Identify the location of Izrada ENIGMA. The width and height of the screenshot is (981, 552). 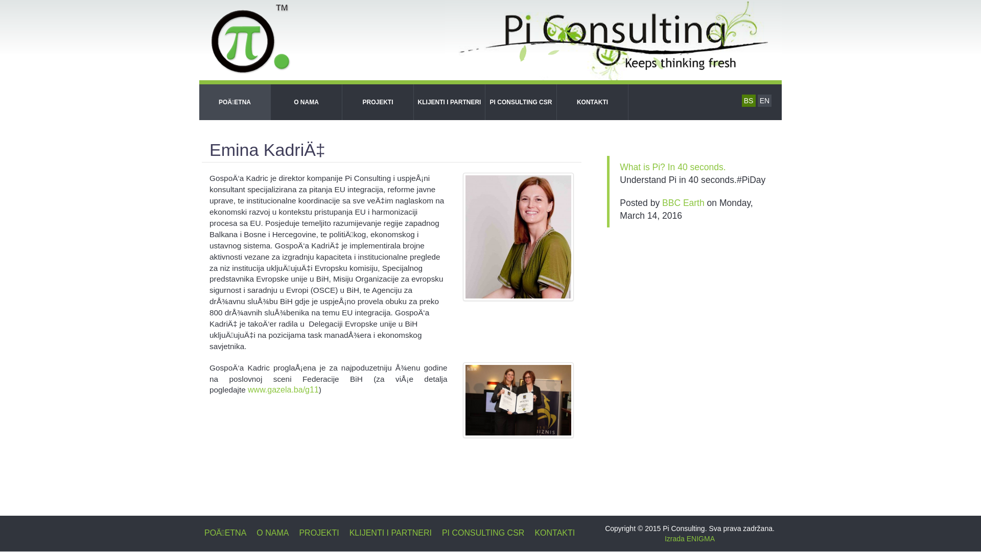
(690, 539).